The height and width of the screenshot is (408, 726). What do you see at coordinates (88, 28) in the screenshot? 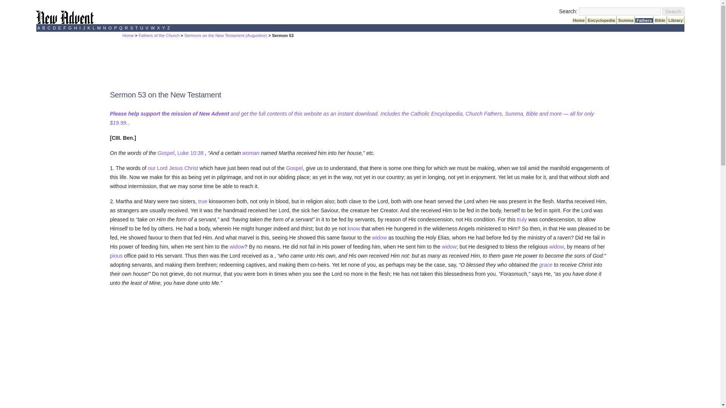
I see ` K ` at bounding box center [88, 28].